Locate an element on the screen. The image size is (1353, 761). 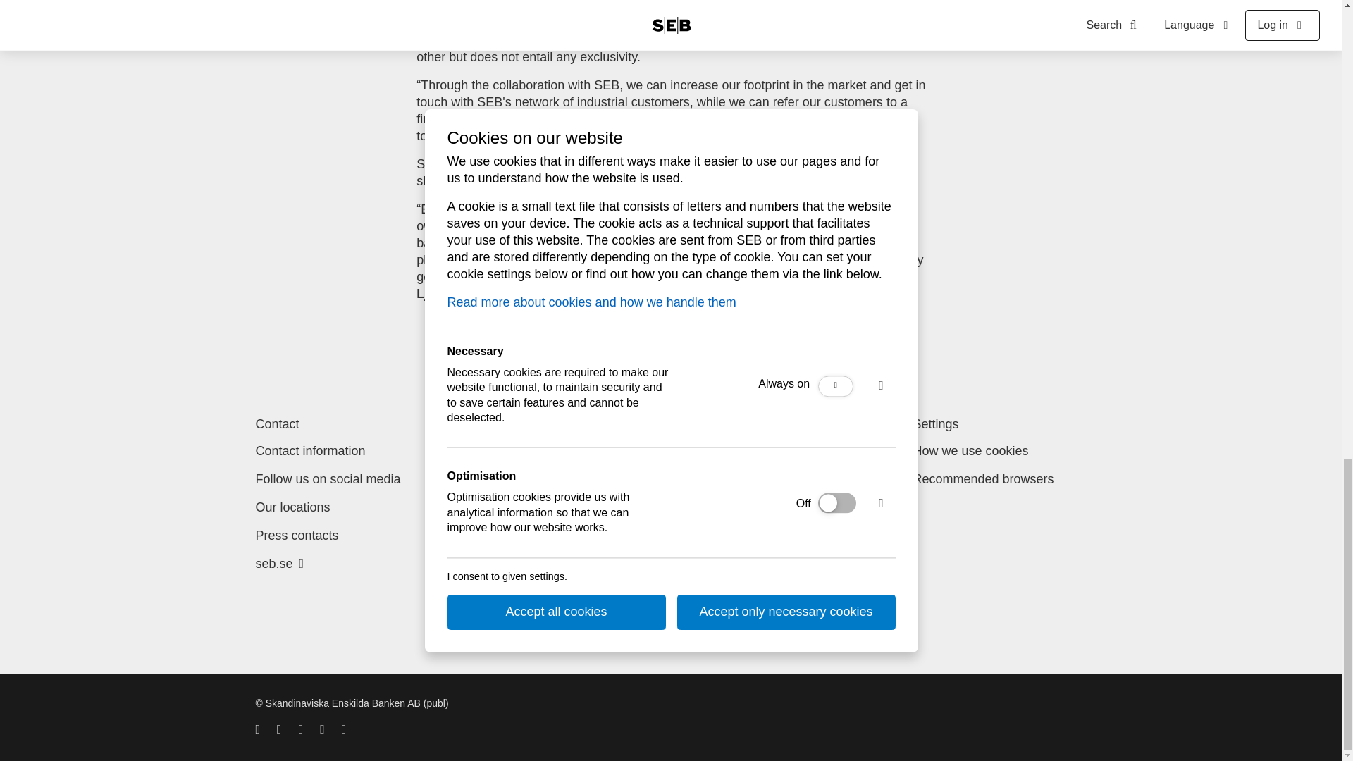
Follow us on social media is located at coordinates (328, 479).